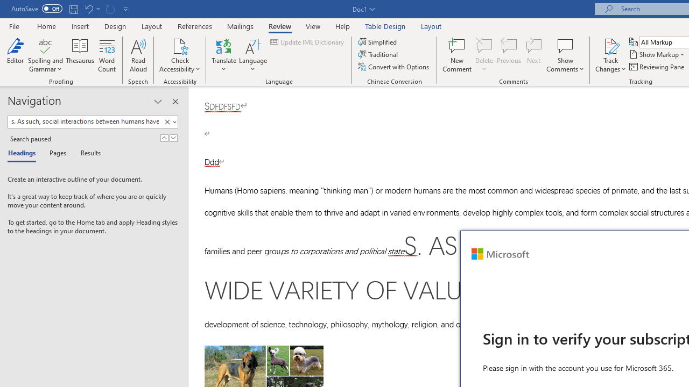 The width and height of the screenshot is (689, 387). I want to click on Spelling and Grammar, so click(45, 55).